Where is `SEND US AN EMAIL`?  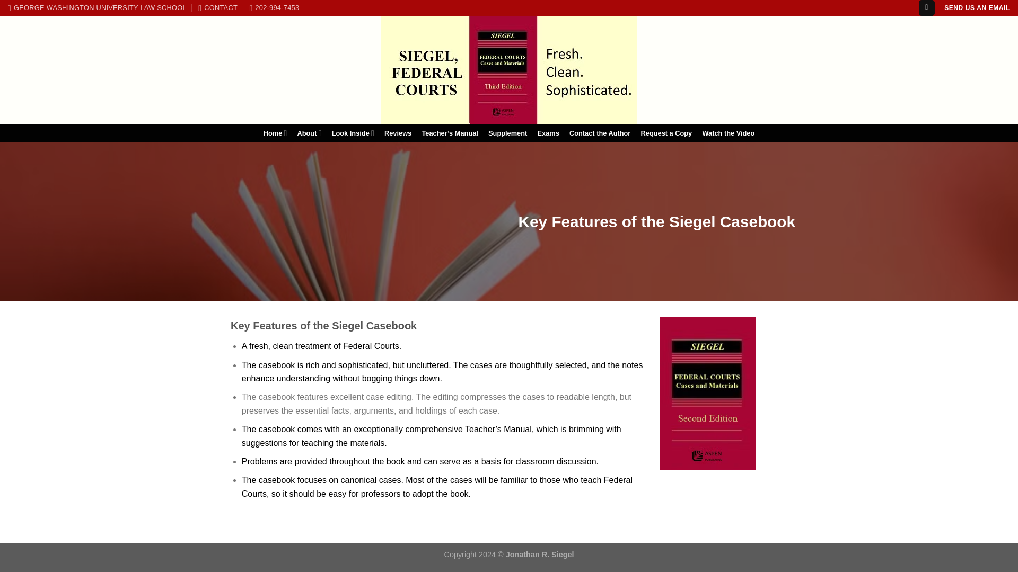
SEND US AN EMAIL is located at coordinates (977, 7).